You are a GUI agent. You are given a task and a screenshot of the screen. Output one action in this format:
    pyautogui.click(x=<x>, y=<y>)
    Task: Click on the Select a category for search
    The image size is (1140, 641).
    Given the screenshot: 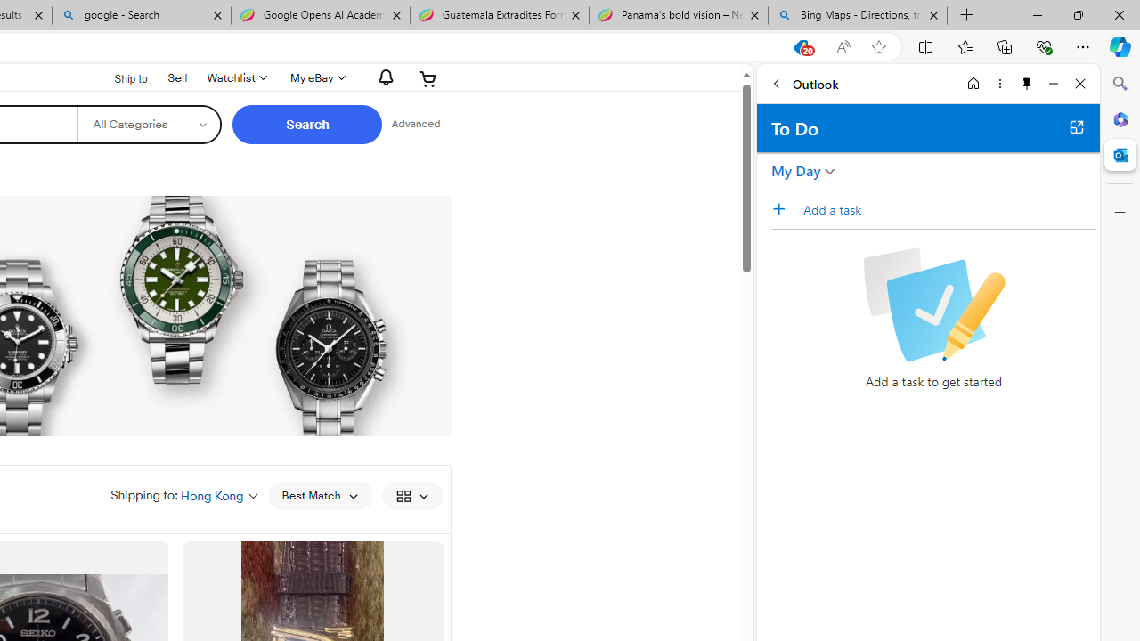 What is the action you would take?
    pyautogui.click(x=150, y=125)
    